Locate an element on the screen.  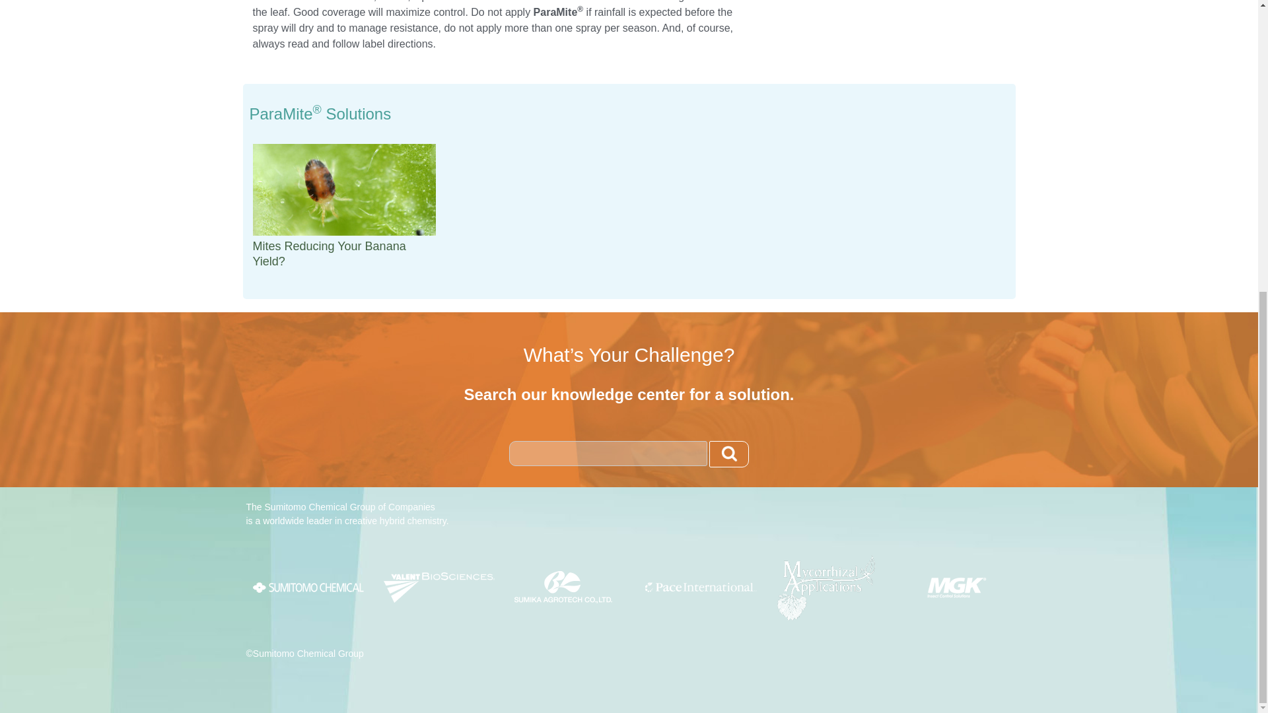
sumitomo is located at coordinates (308, 588).